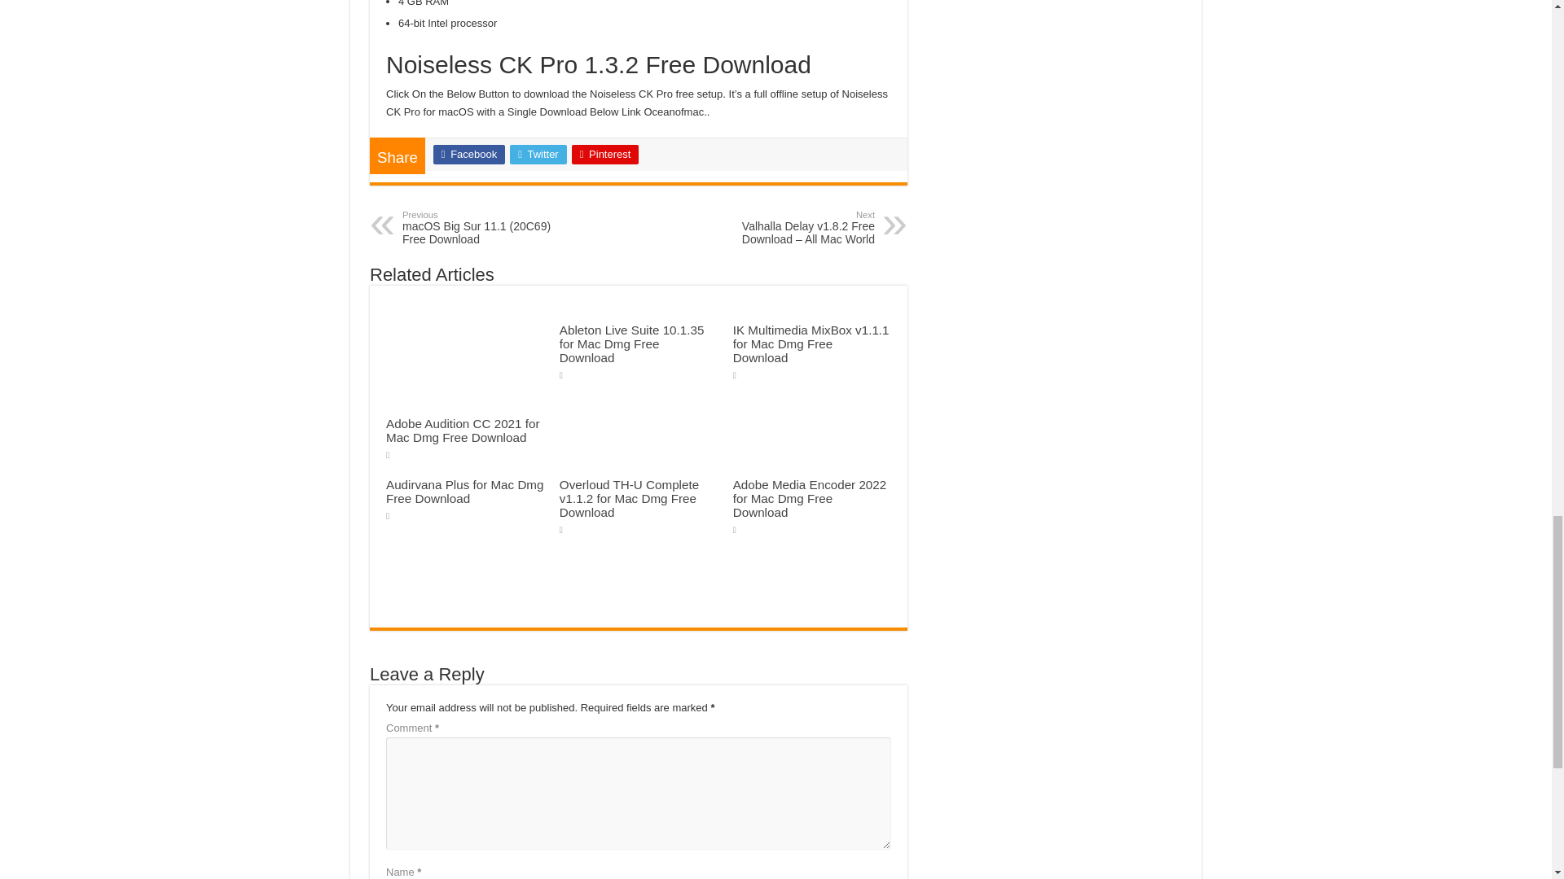  Describe the element at coordinates (538, 155) in the screenshot. I see `Twitter` at that location.